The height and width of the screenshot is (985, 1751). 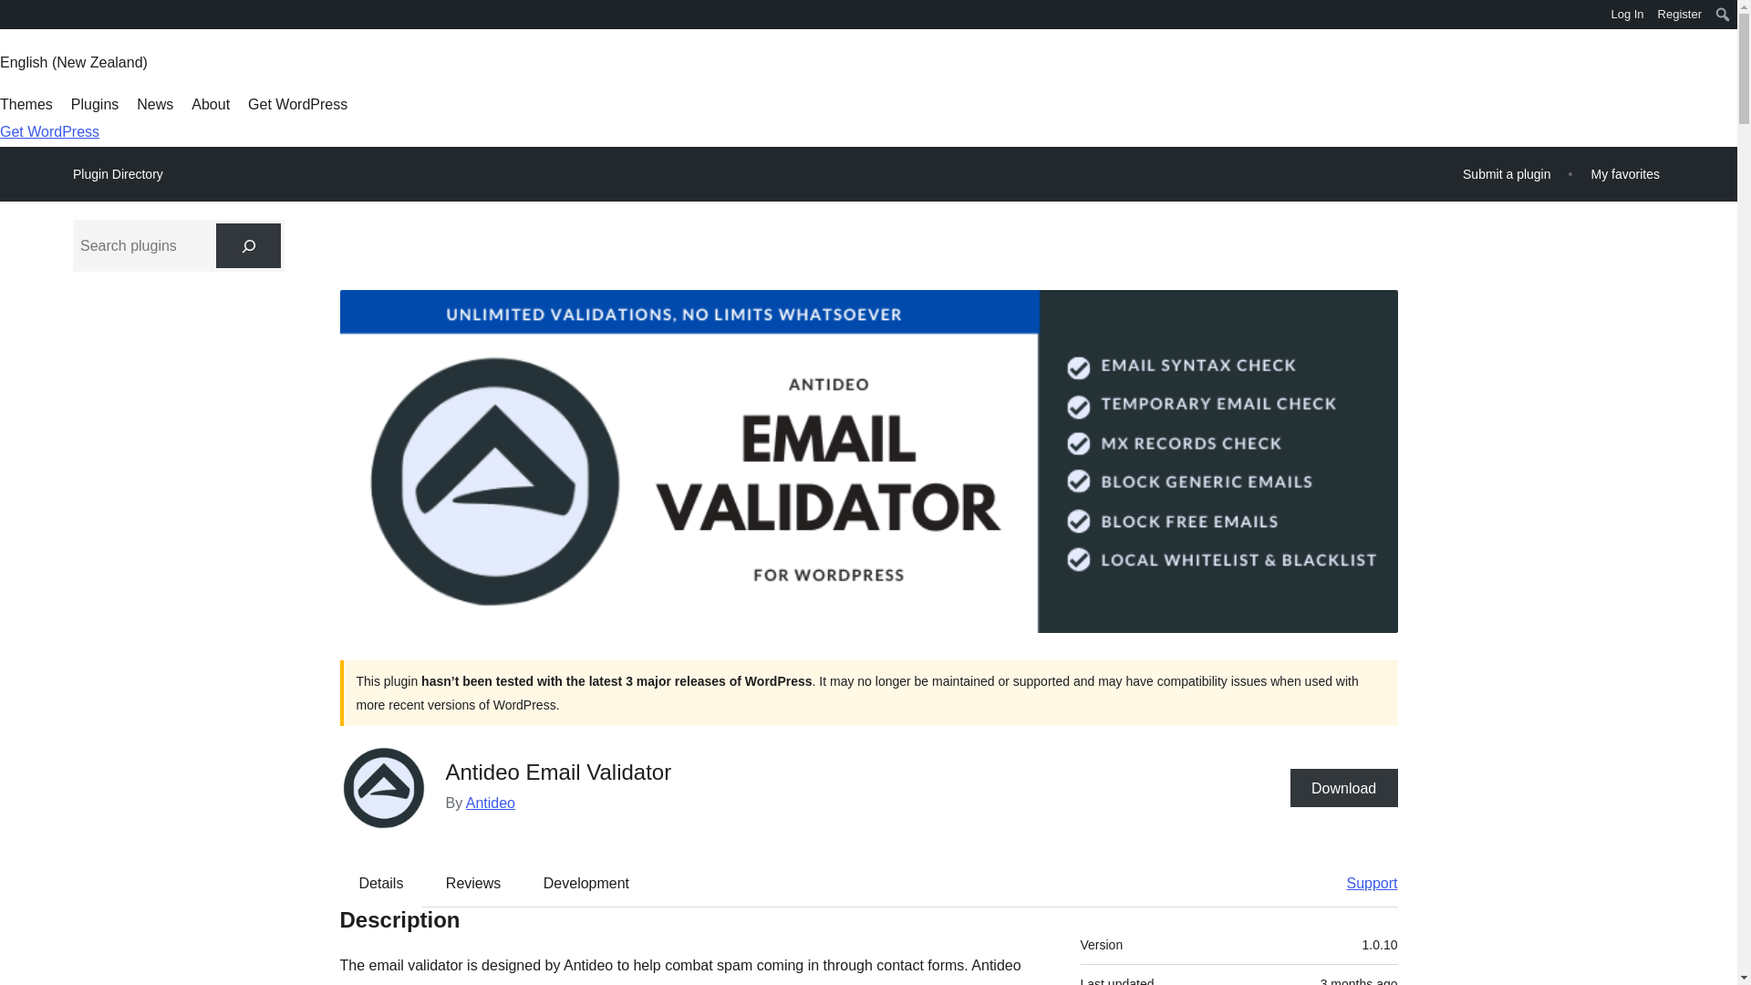 What do you see at coordinates (381, 882) in the screenshot?
I see `Details` at bounding box center [381, 882].